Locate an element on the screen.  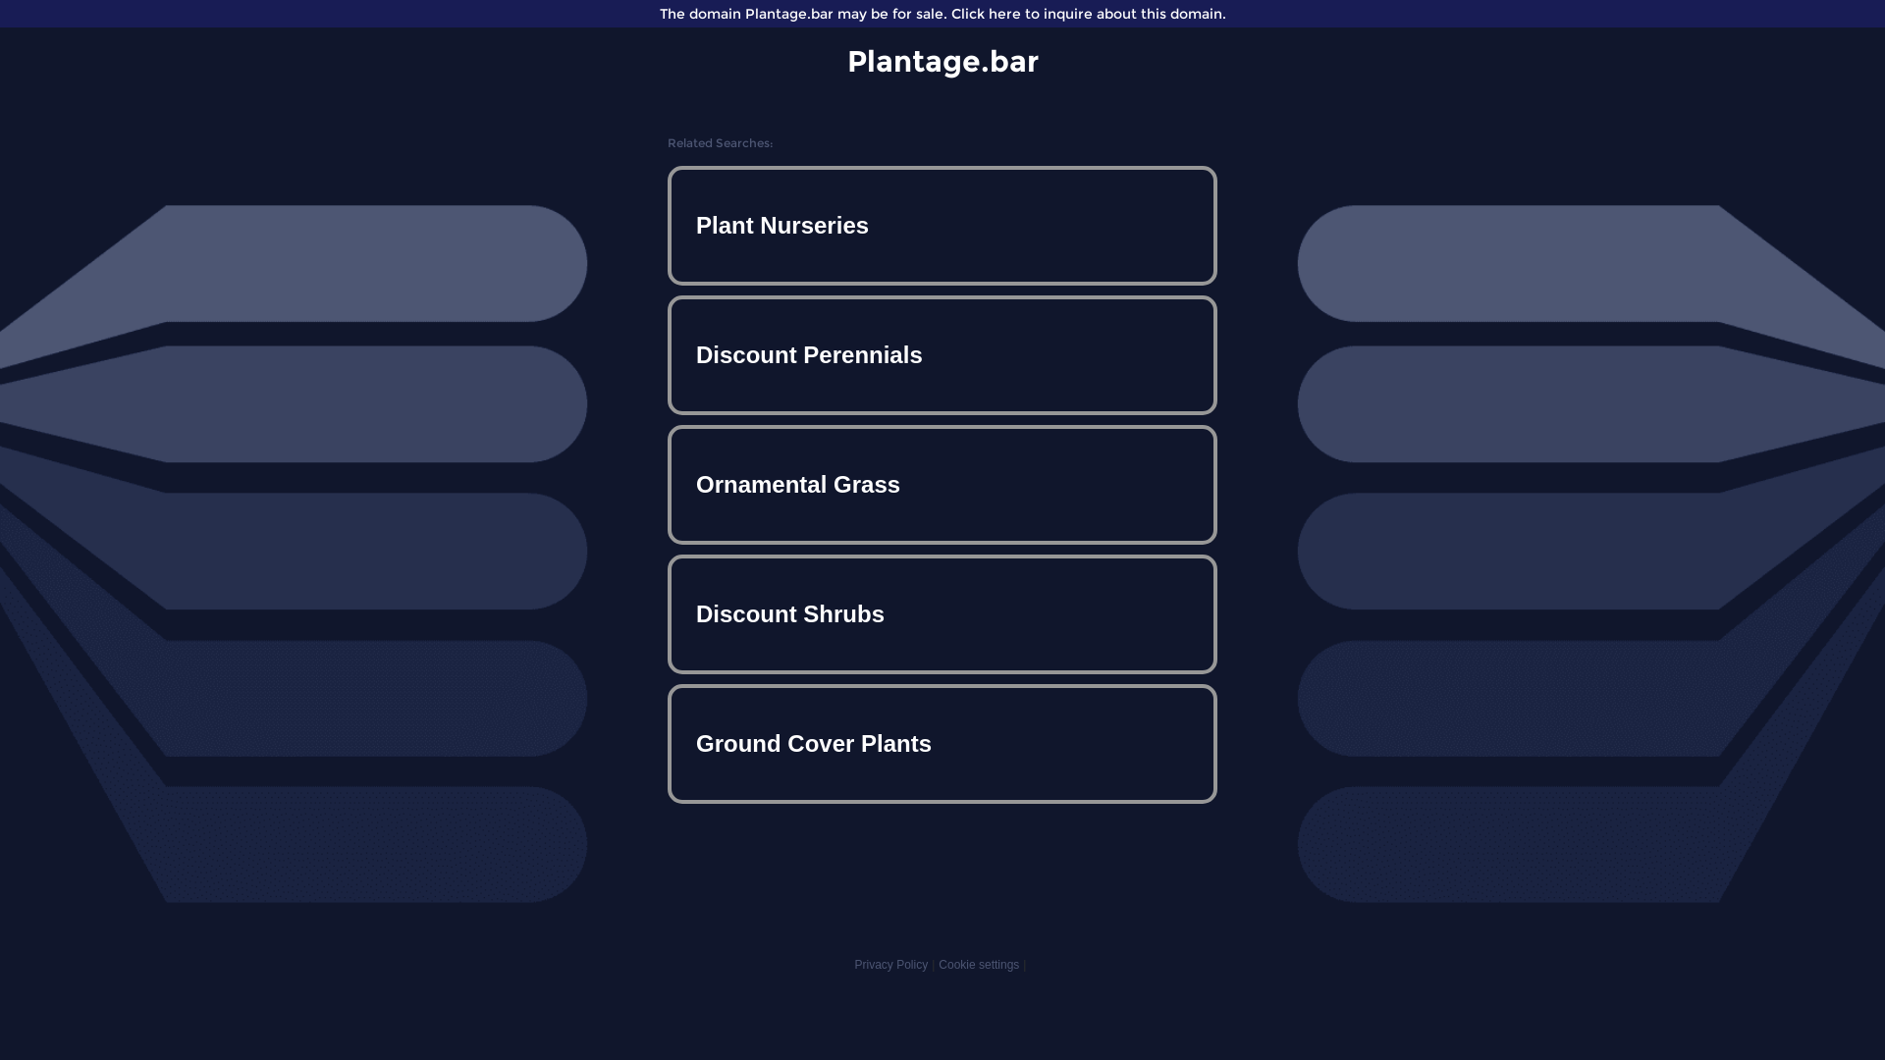
Discount Shrubs is located at coordinates (942, 614).